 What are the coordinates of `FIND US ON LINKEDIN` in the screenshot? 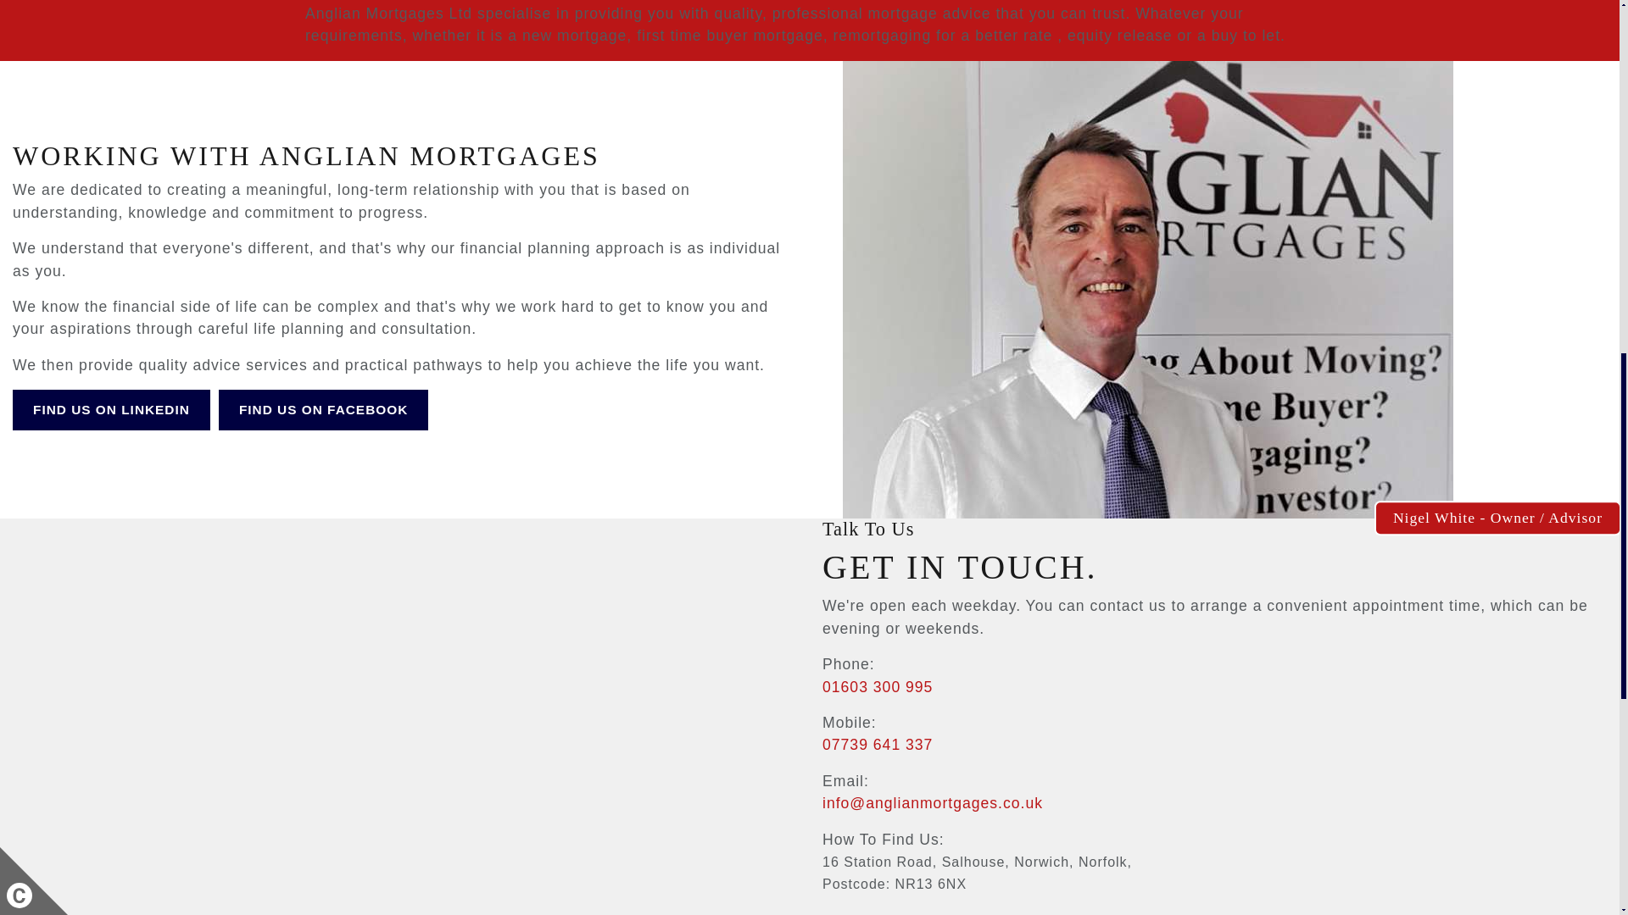 It's located at (111, 410).